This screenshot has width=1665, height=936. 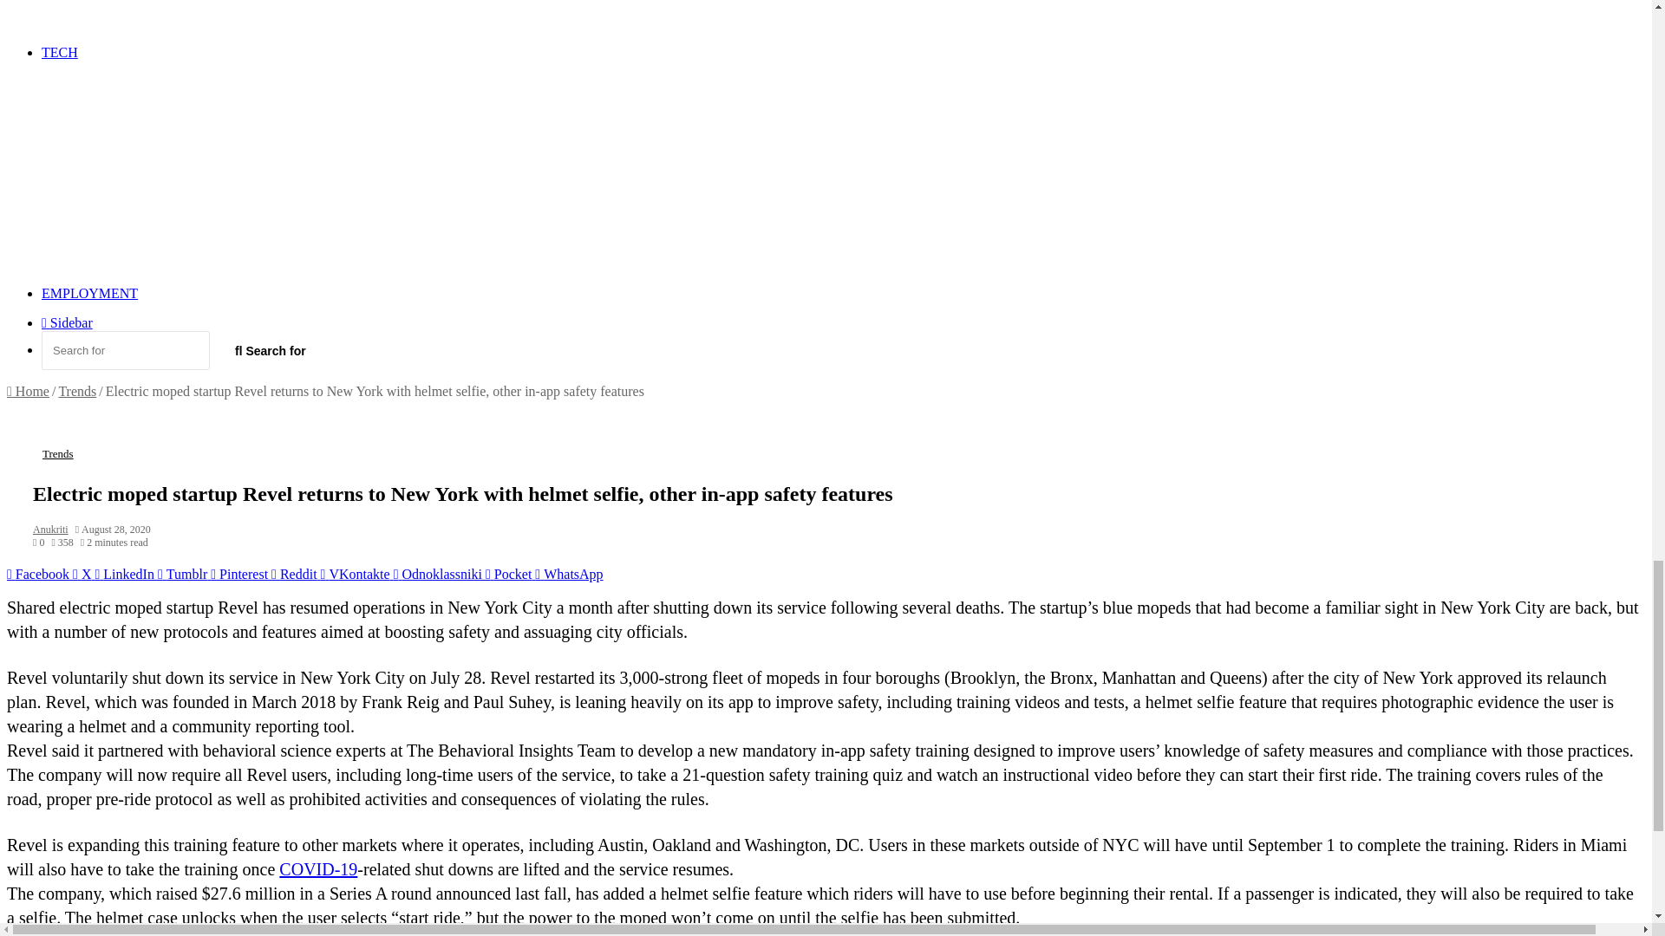 I want to click on LinkedIn, so click(x=127, y=574).